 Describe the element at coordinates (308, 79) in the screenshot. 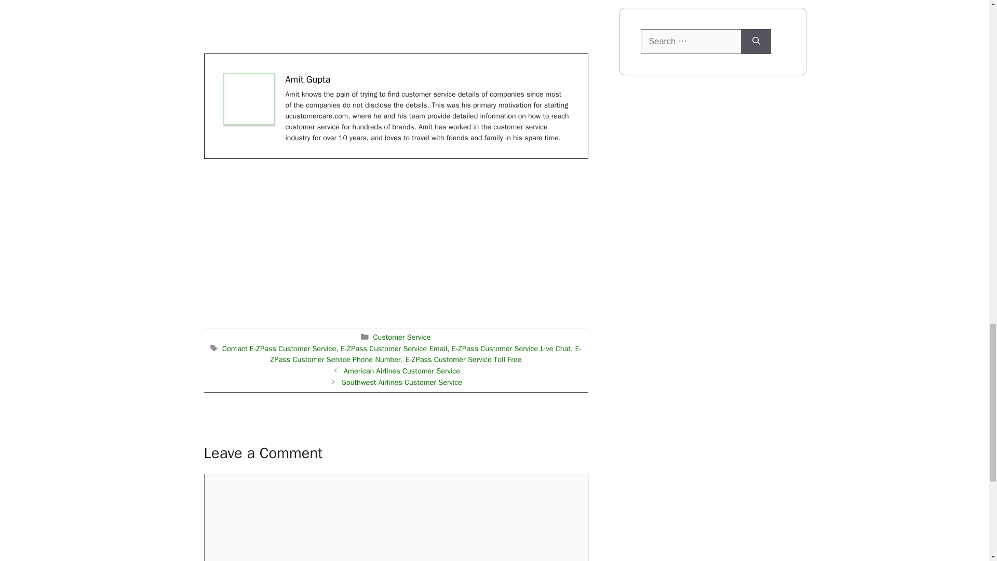

I see `Amit Gupta` at that location.